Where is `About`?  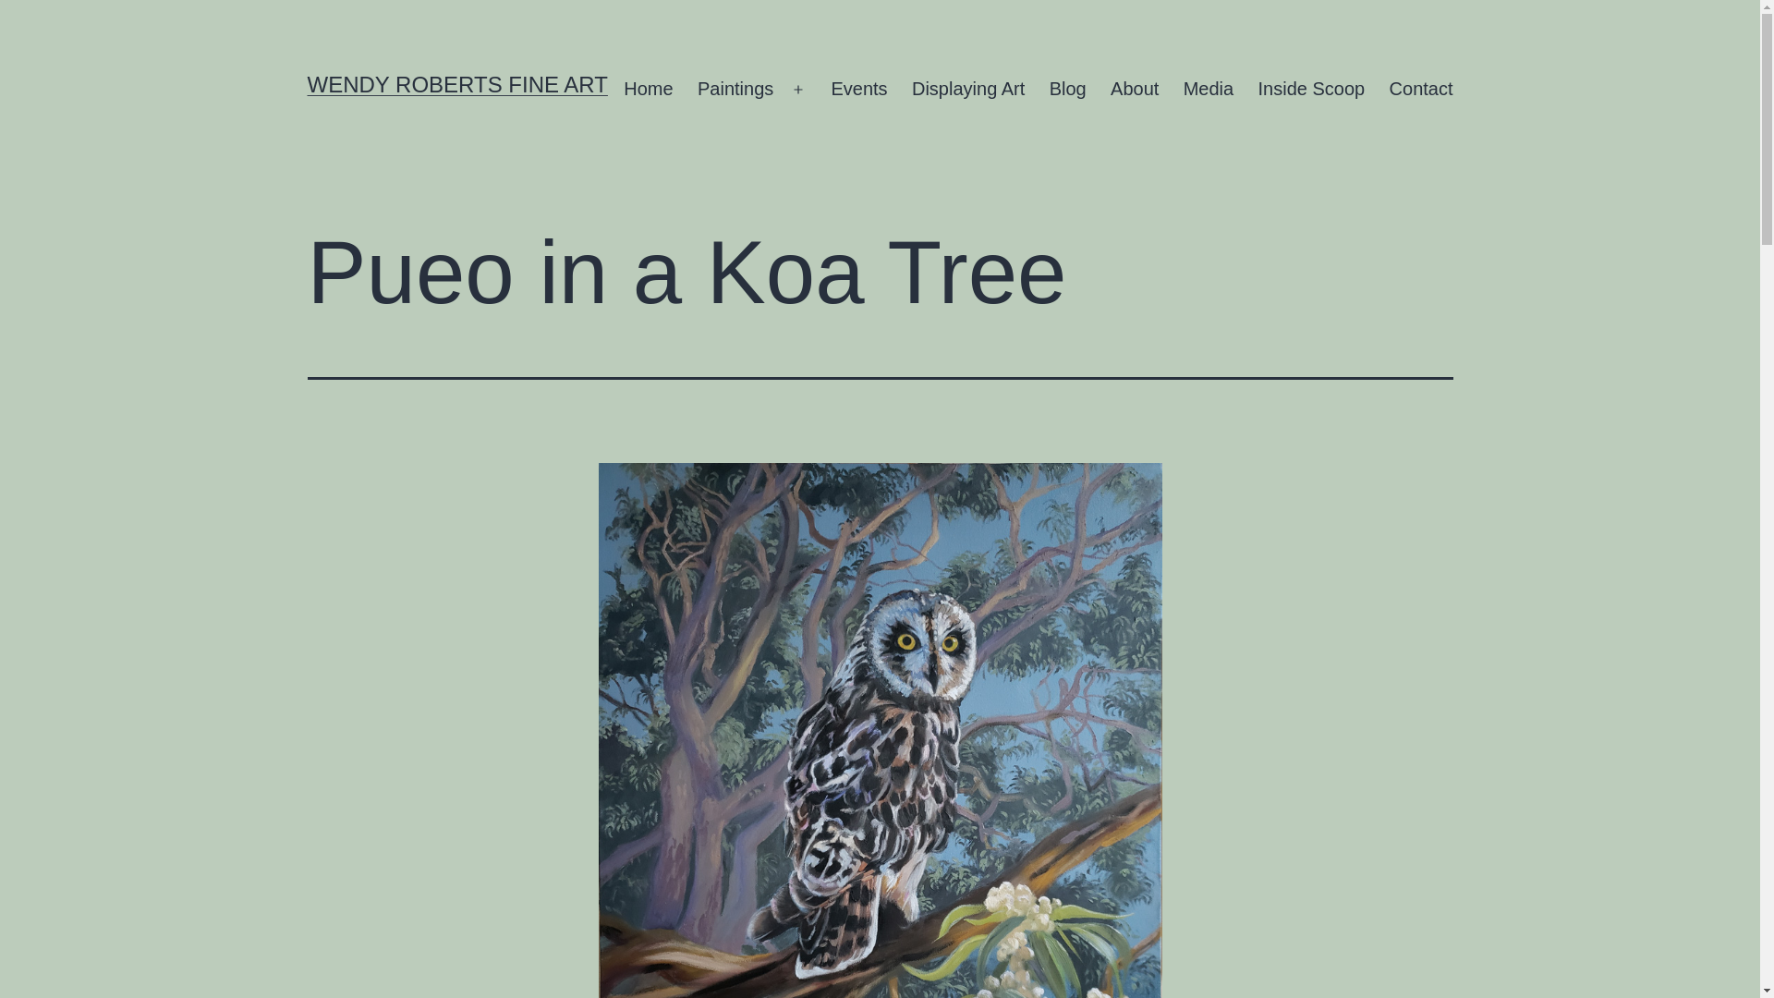 About is located at coordinates (1135, 90).